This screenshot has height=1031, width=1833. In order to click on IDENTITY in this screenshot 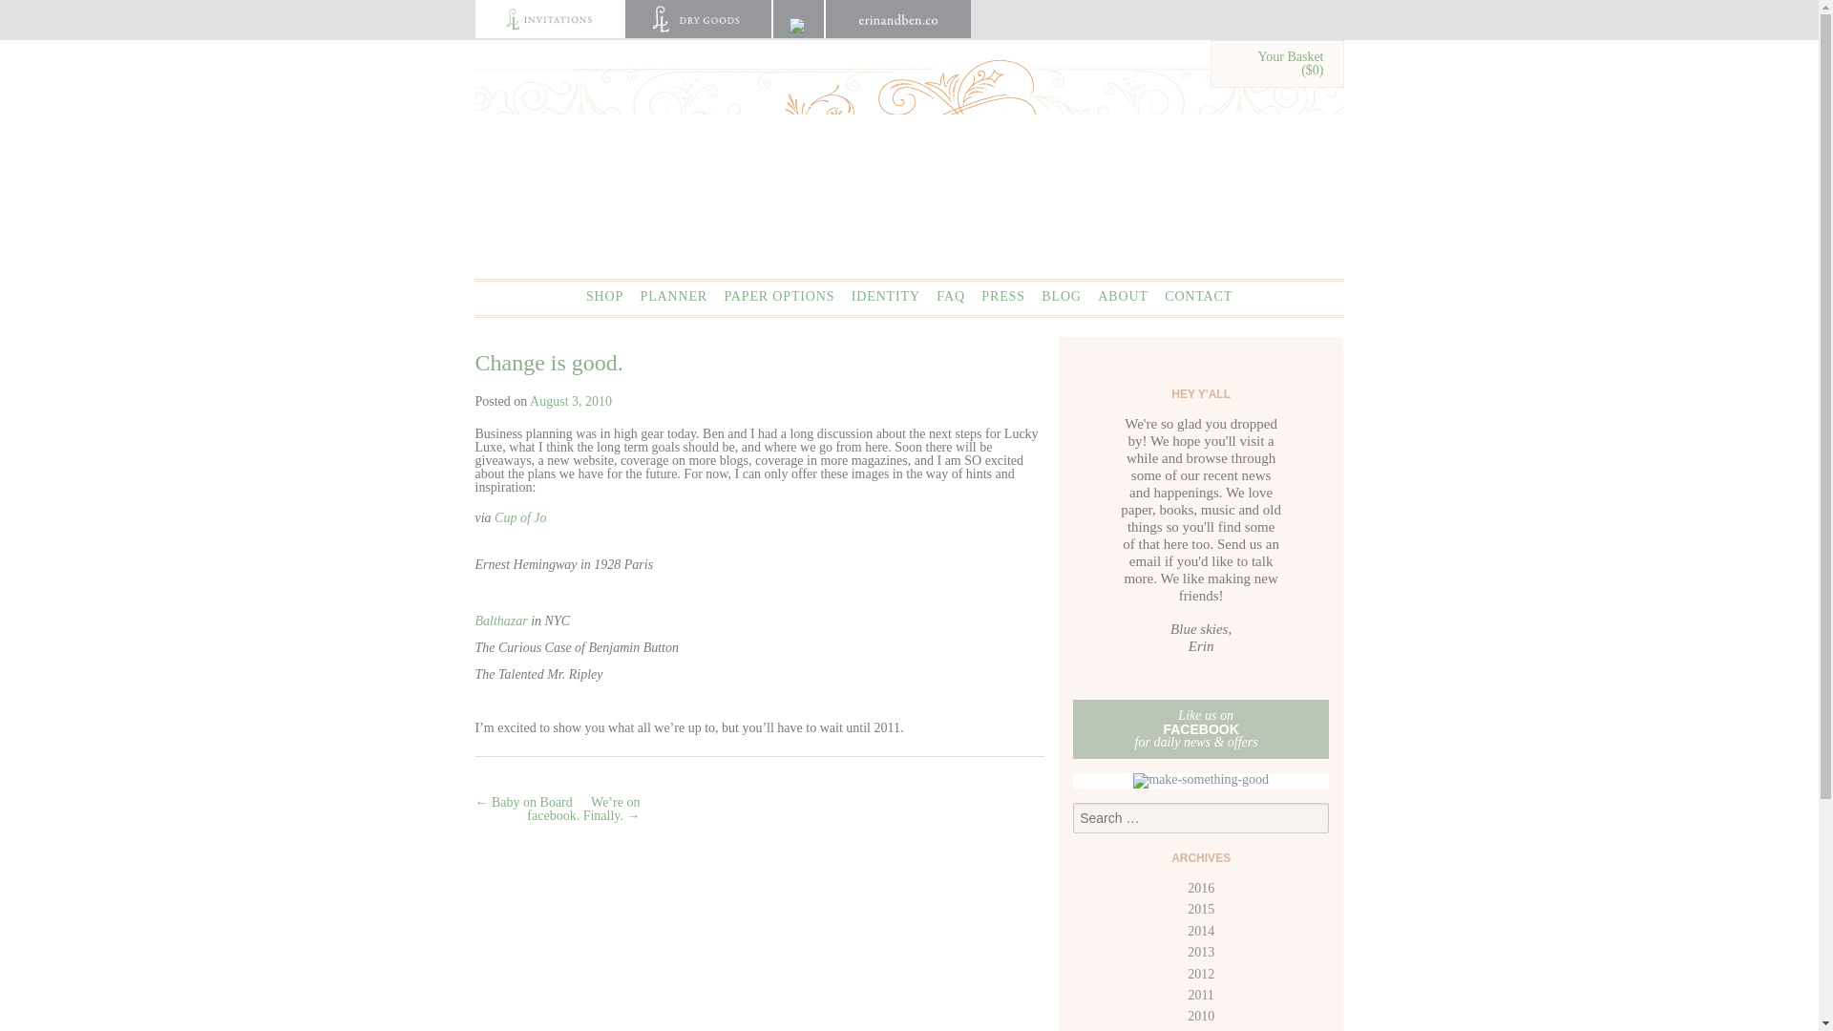, I will do `click(886, 296)`.